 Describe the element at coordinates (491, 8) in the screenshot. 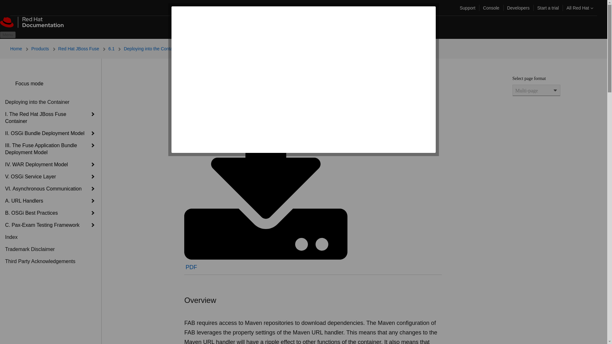

I see `Console` at that location.